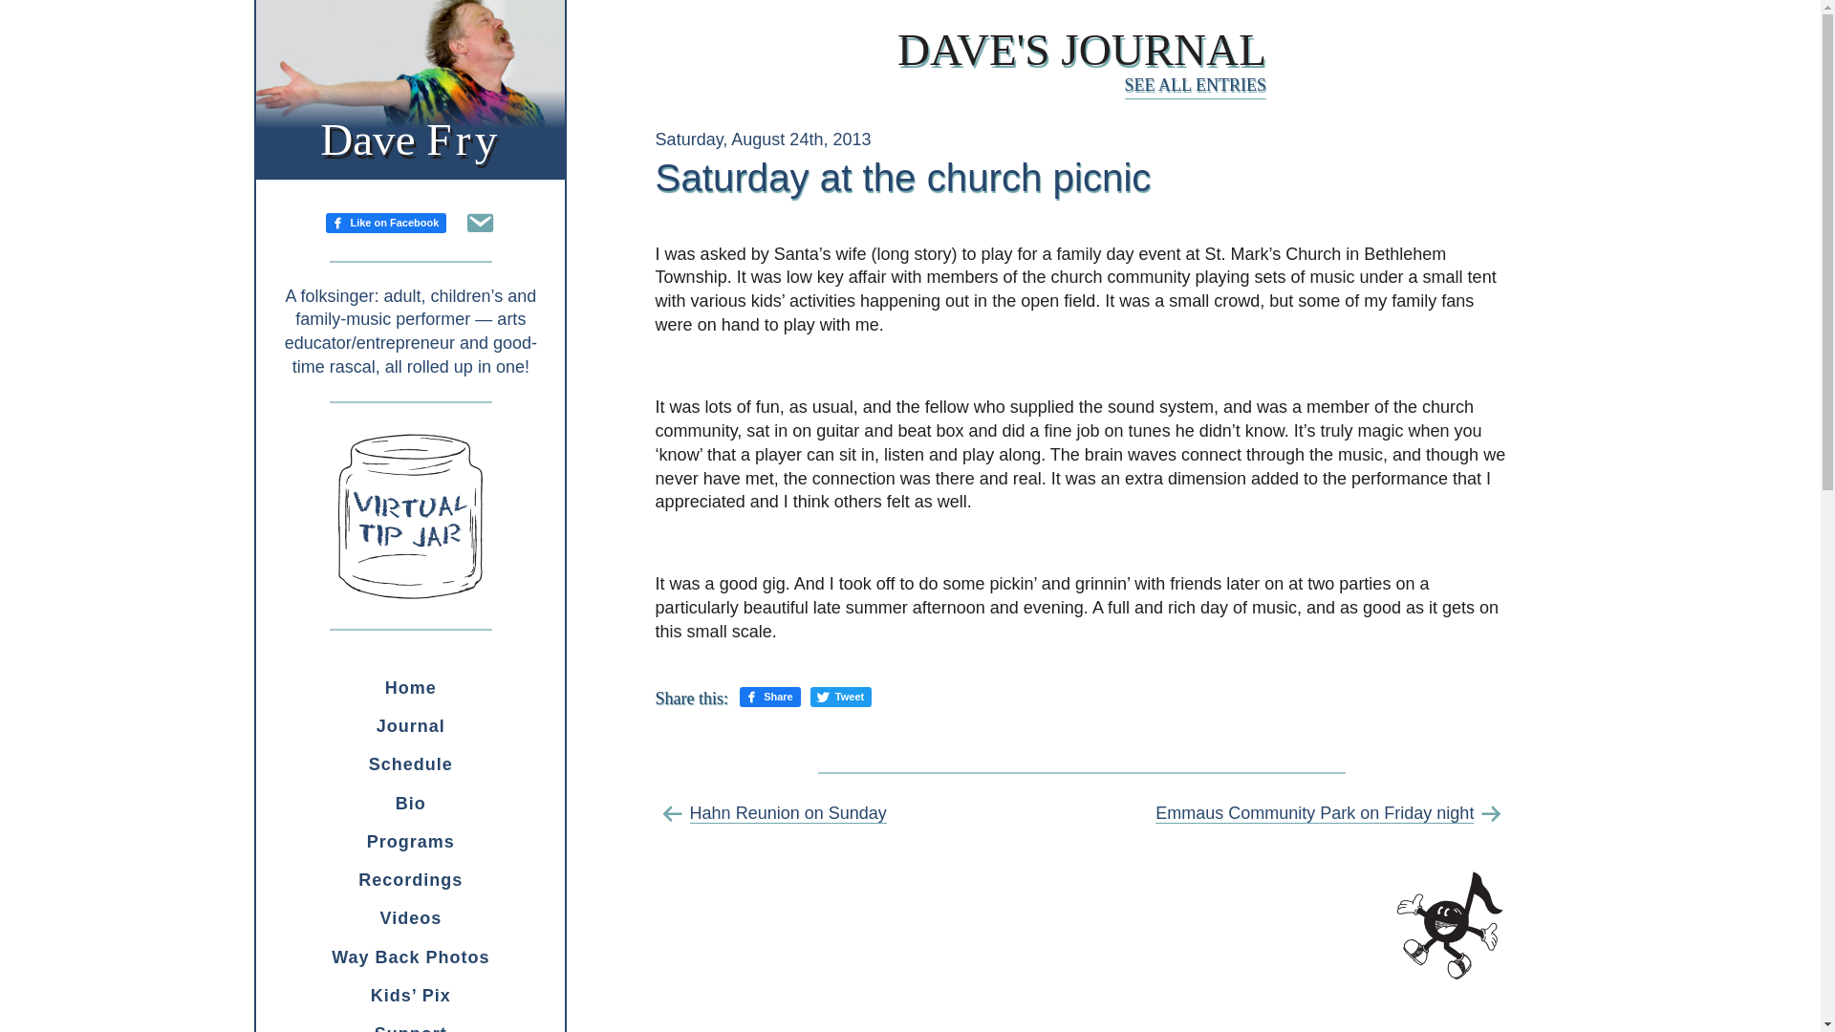 This screenshot has height=1032, width=1835. Describe the element at coordinates (411, 841) in the screenshot. I see `Programs` at that location.